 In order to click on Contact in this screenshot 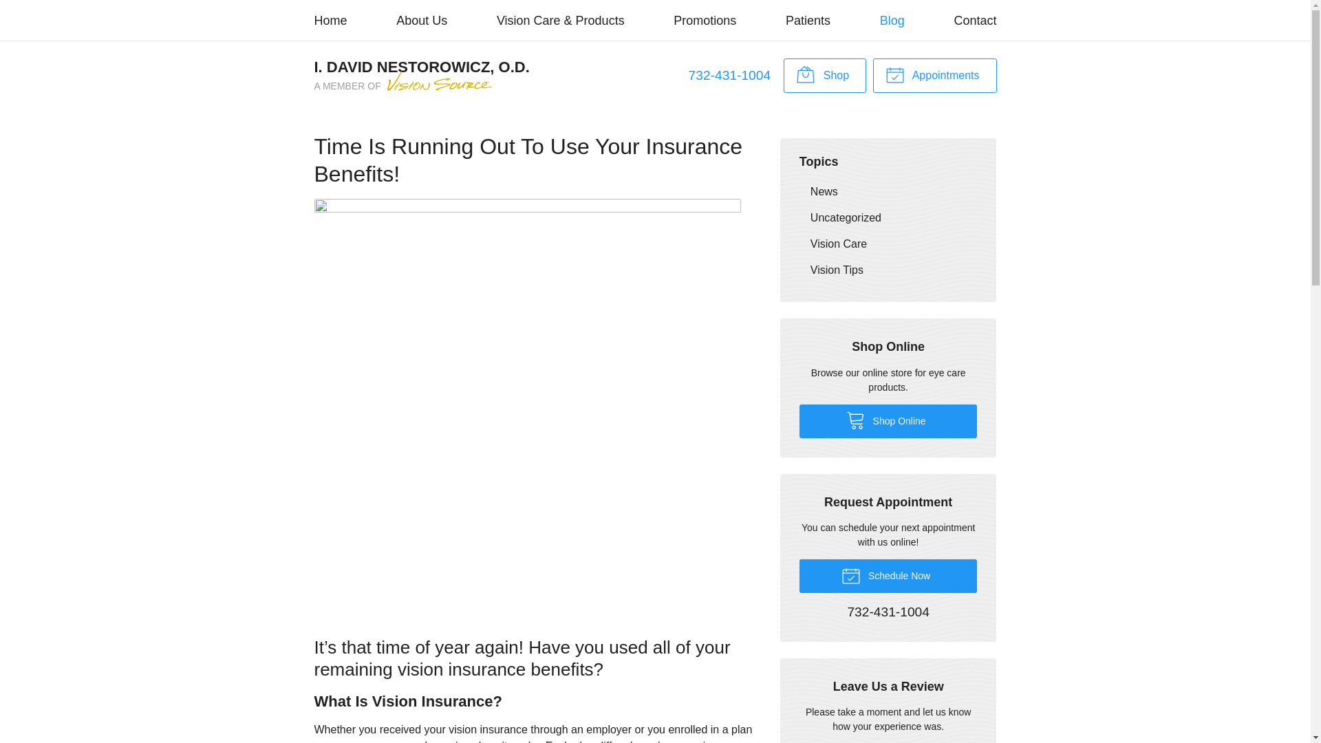, I will do `click(974, 21)`.